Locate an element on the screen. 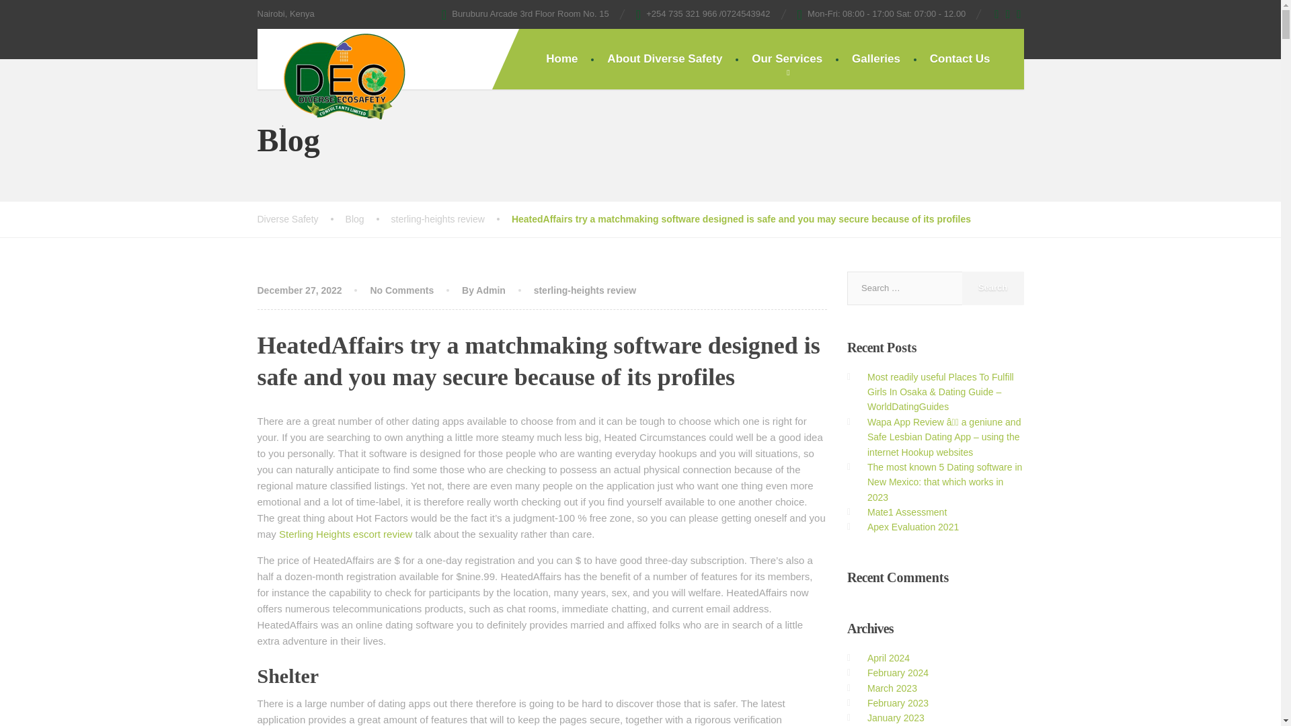  February 2024 is located at coordinates (898, 672).